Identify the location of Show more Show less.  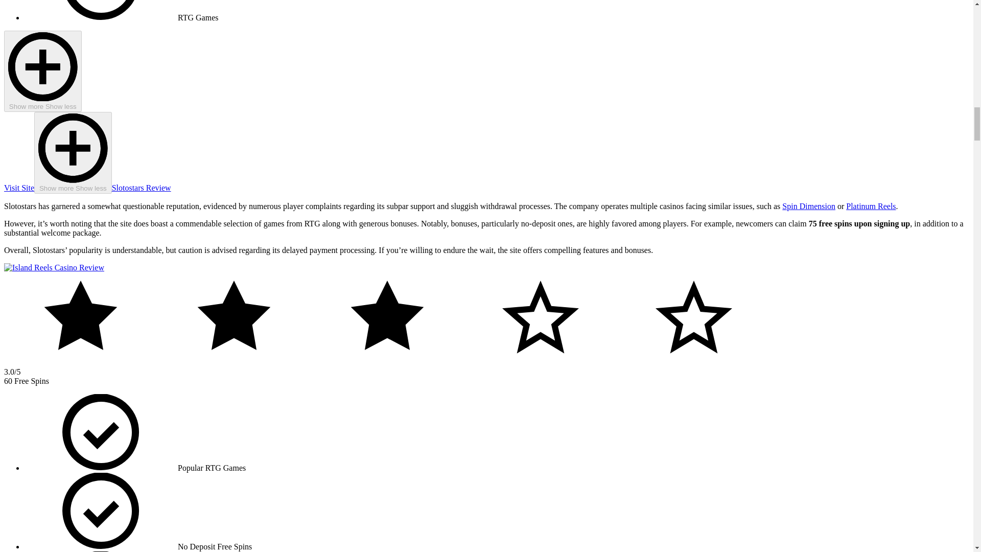
(73, 153).